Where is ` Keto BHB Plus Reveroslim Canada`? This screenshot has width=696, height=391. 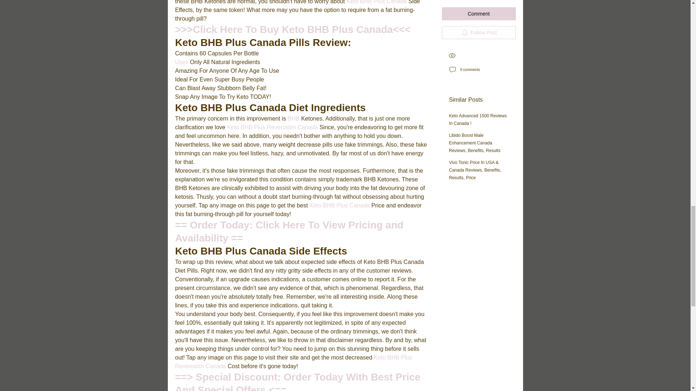
 Keto BHB Plus Reveroslim Canada is located at coordinates (294, 361).